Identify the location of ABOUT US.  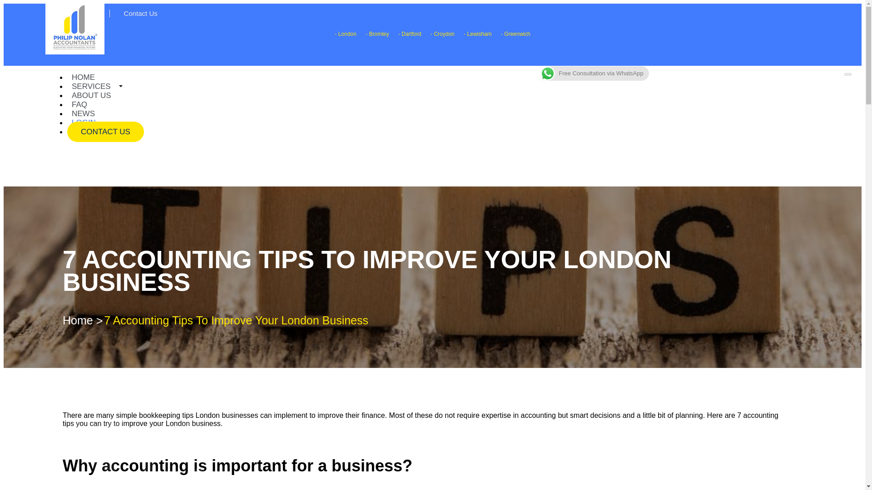
(91, 95).